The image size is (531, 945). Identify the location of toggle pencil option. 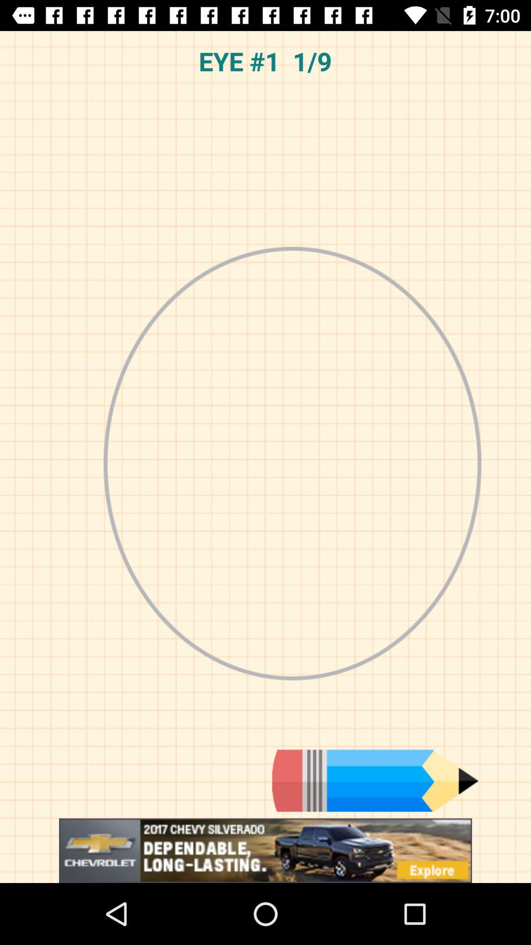
(375, 781).